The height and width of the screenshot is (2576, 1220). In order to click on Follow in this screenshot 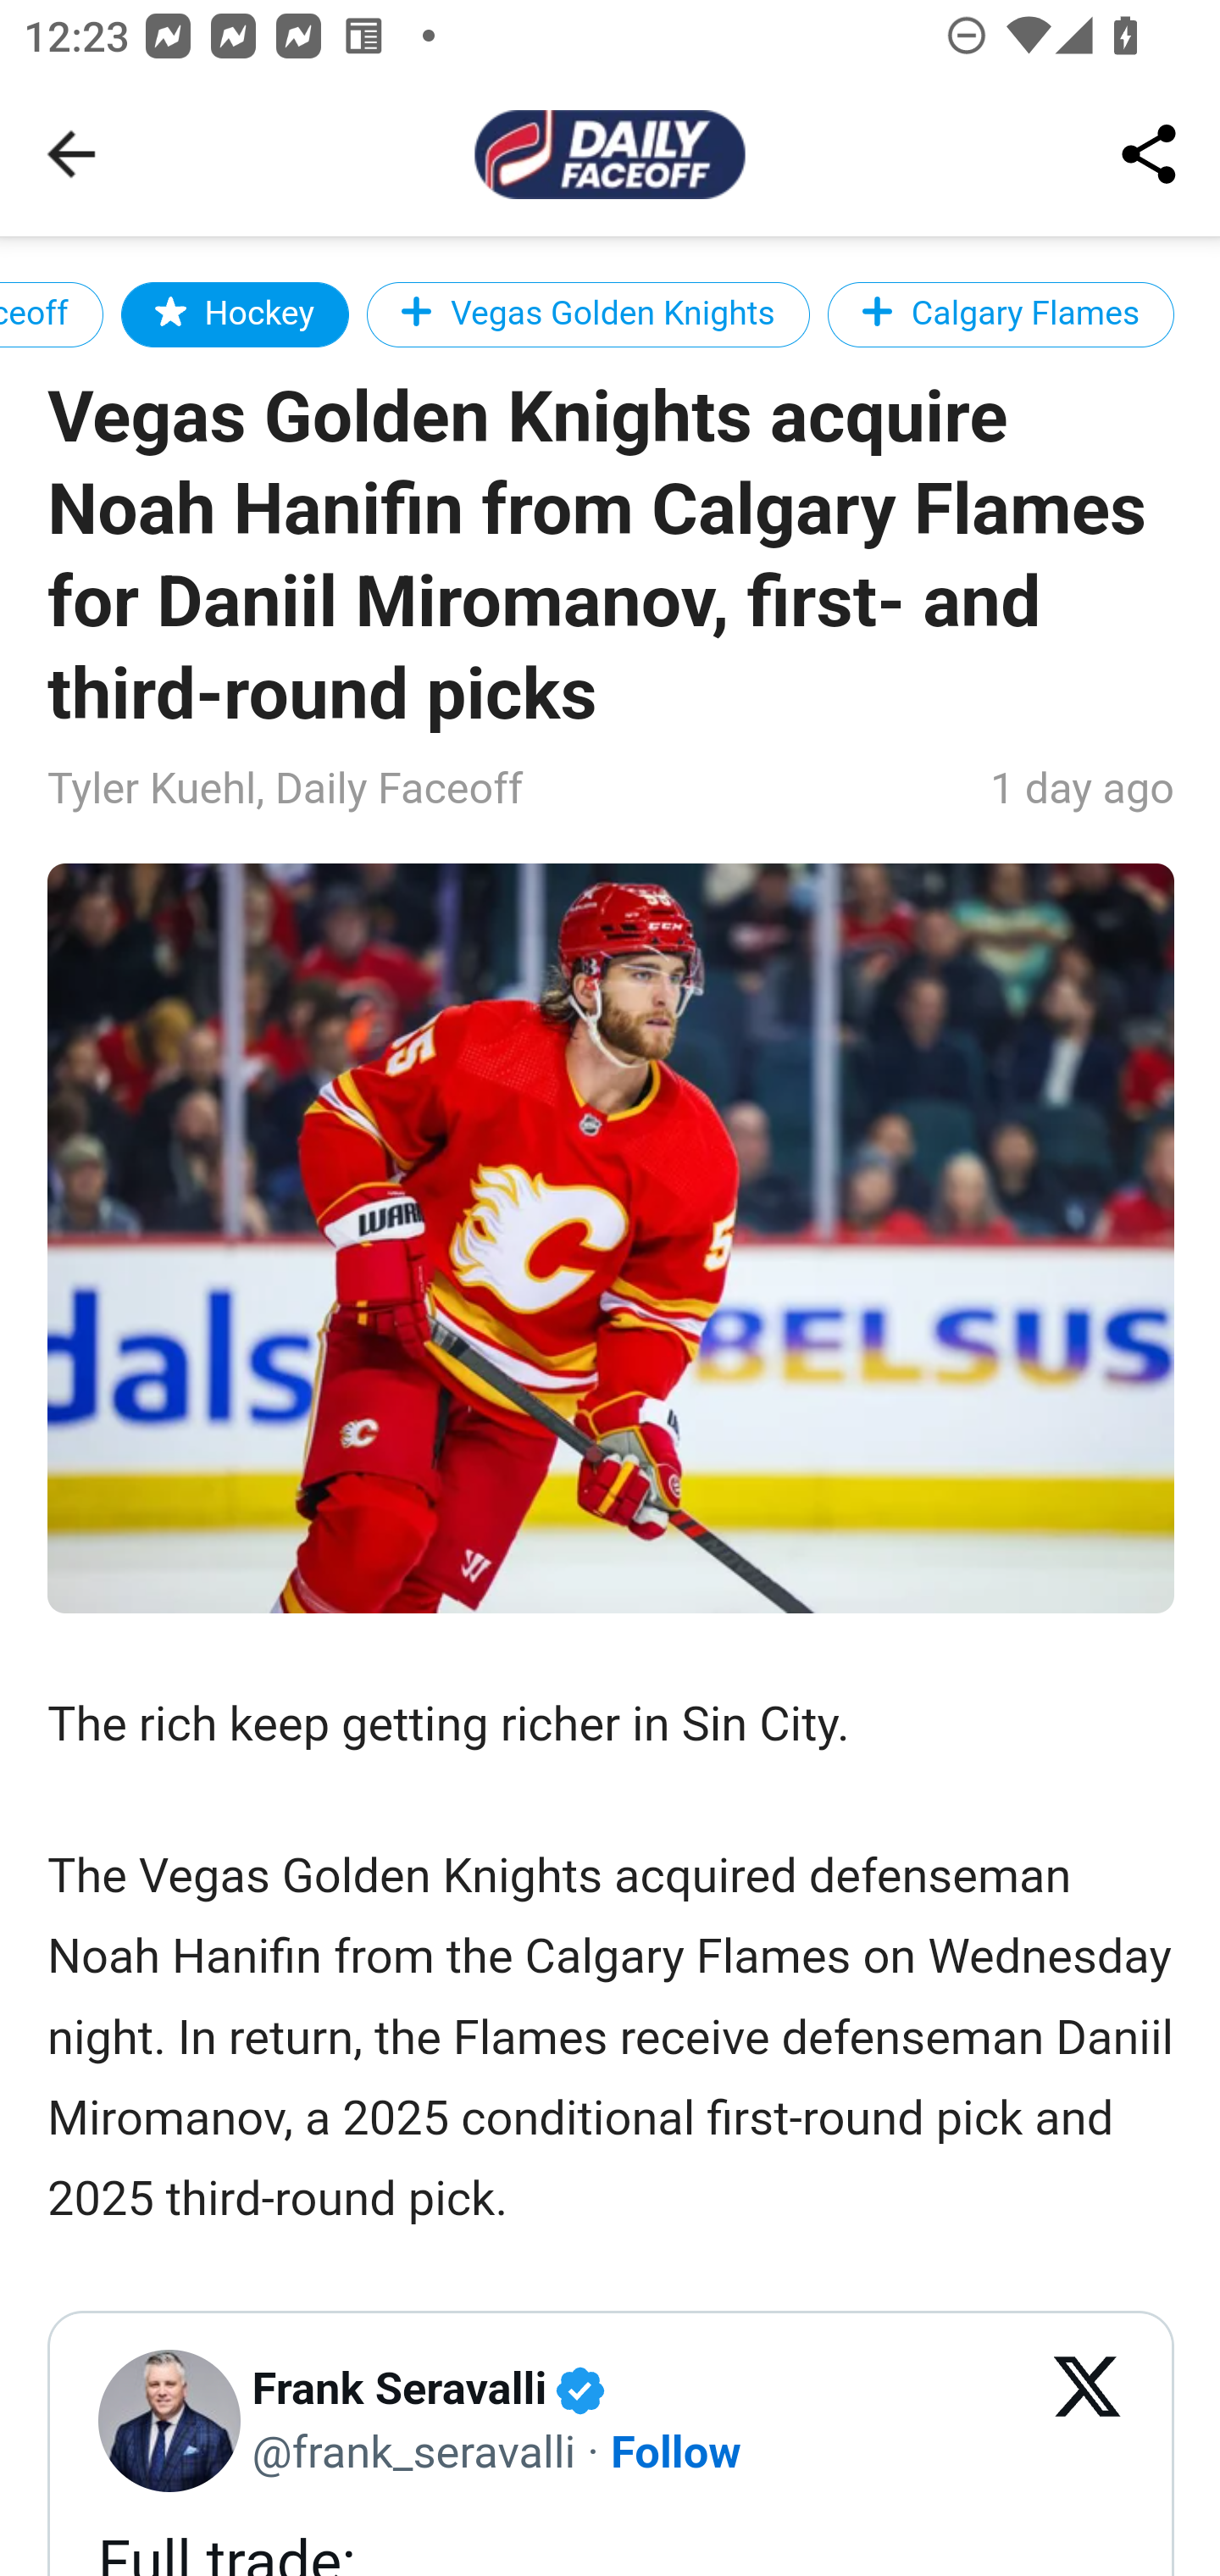, I will do `click(678, 2449)`.